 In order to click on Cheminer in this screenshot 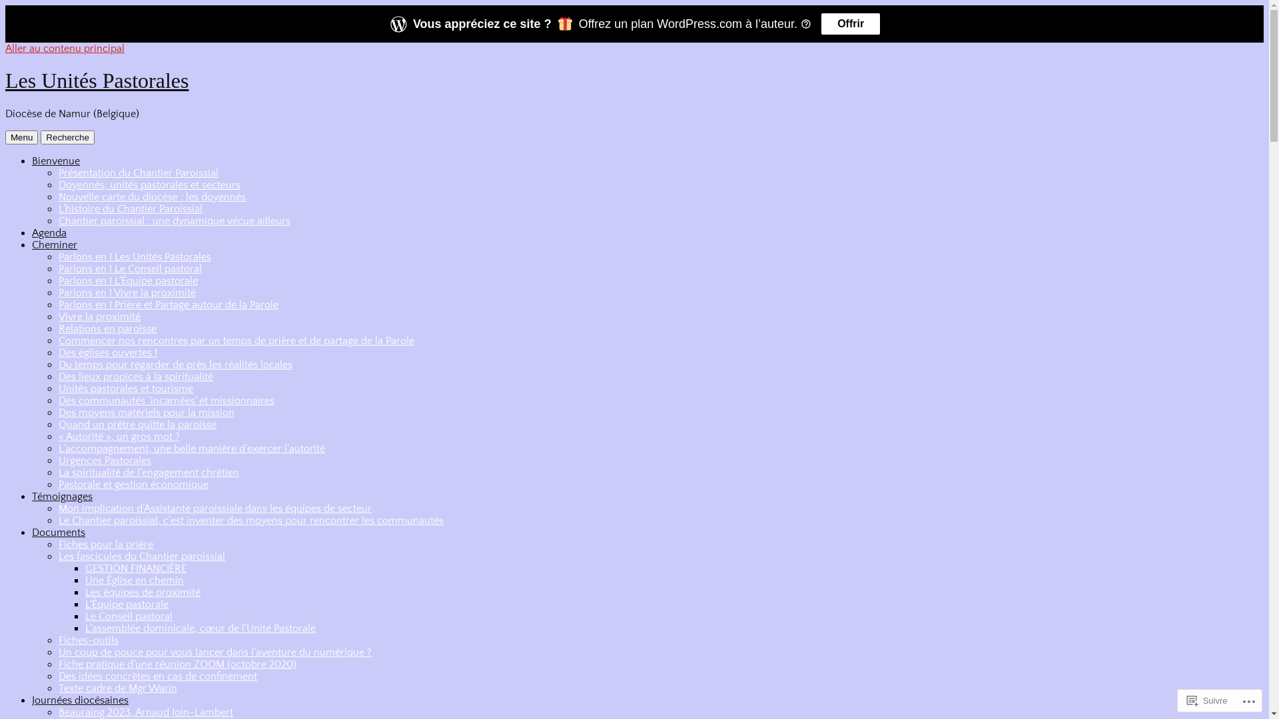, I will do `click(55, 245)`.